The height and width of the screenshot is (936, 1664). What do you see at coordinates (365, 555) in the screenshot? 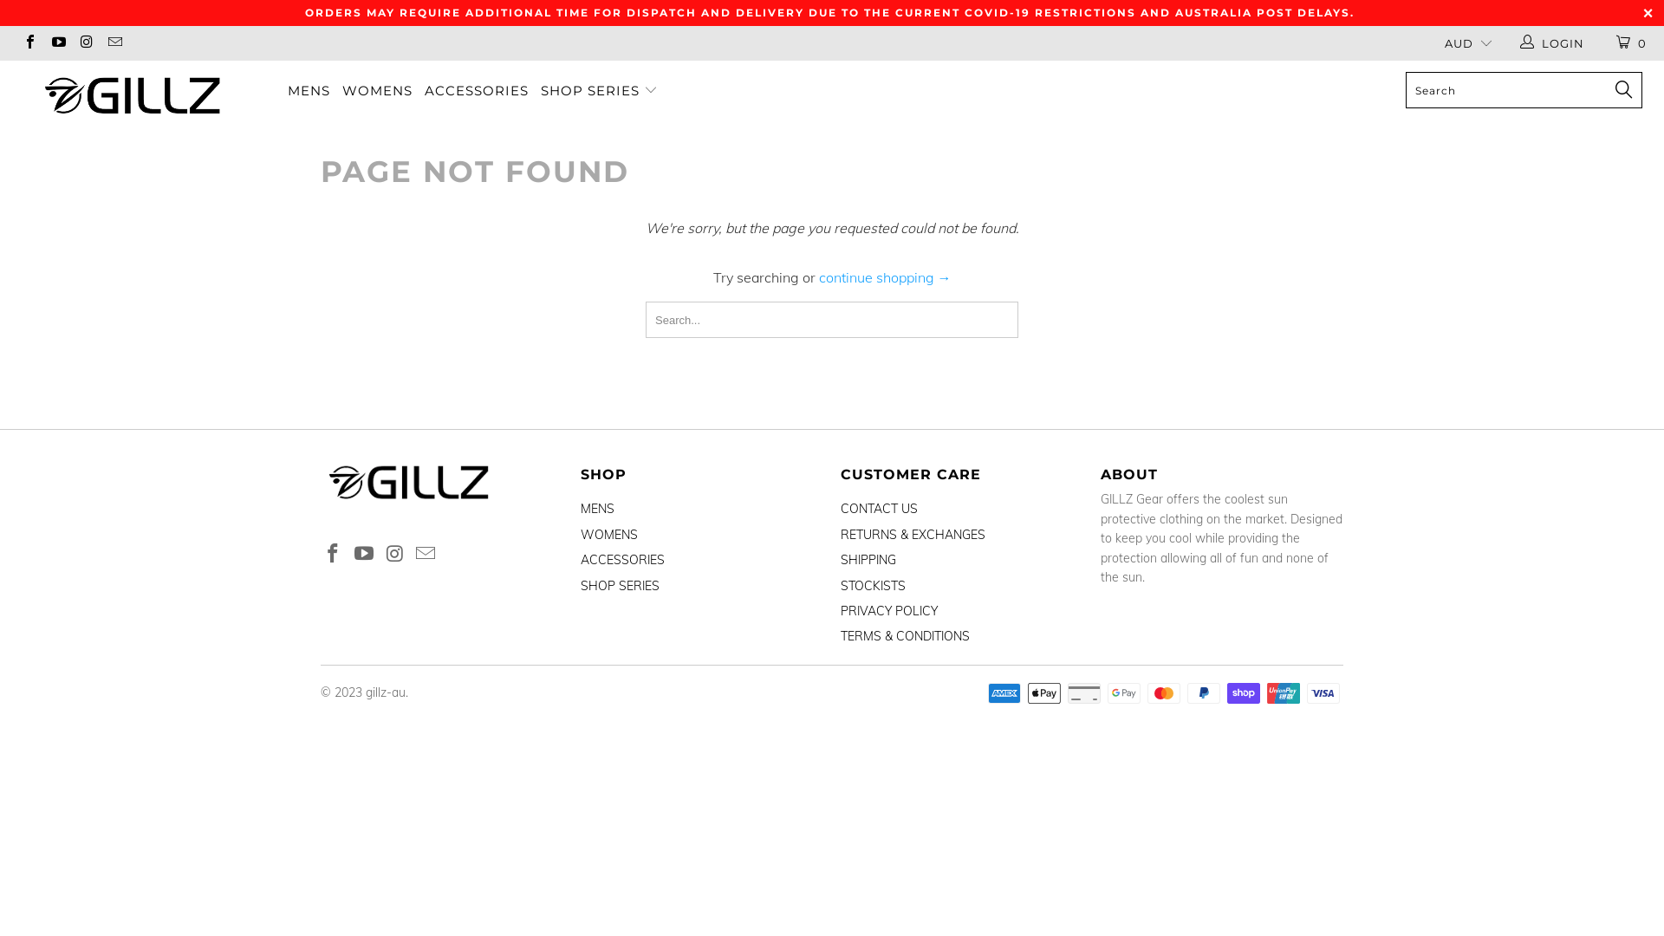
I see `gillz-au on YouTube` at bounding box center [365, 555].